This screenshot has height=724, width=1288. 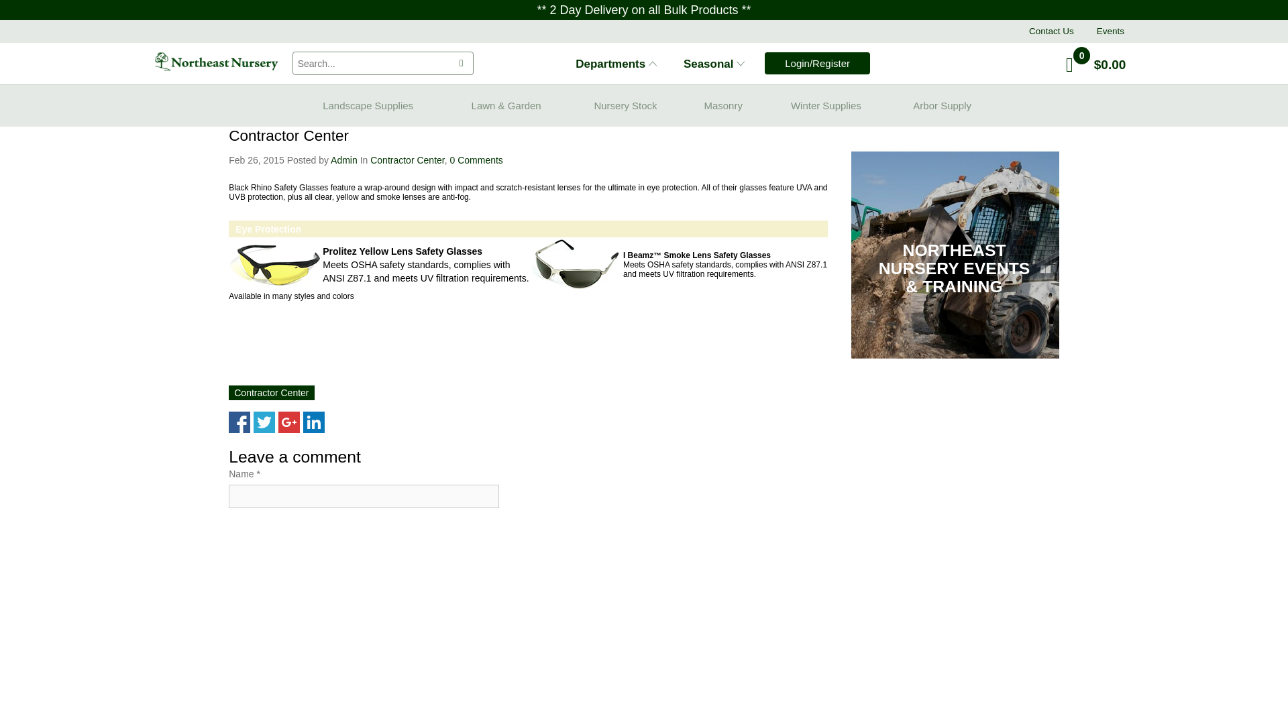 I want to click on submit, so click(x=462, y=63).